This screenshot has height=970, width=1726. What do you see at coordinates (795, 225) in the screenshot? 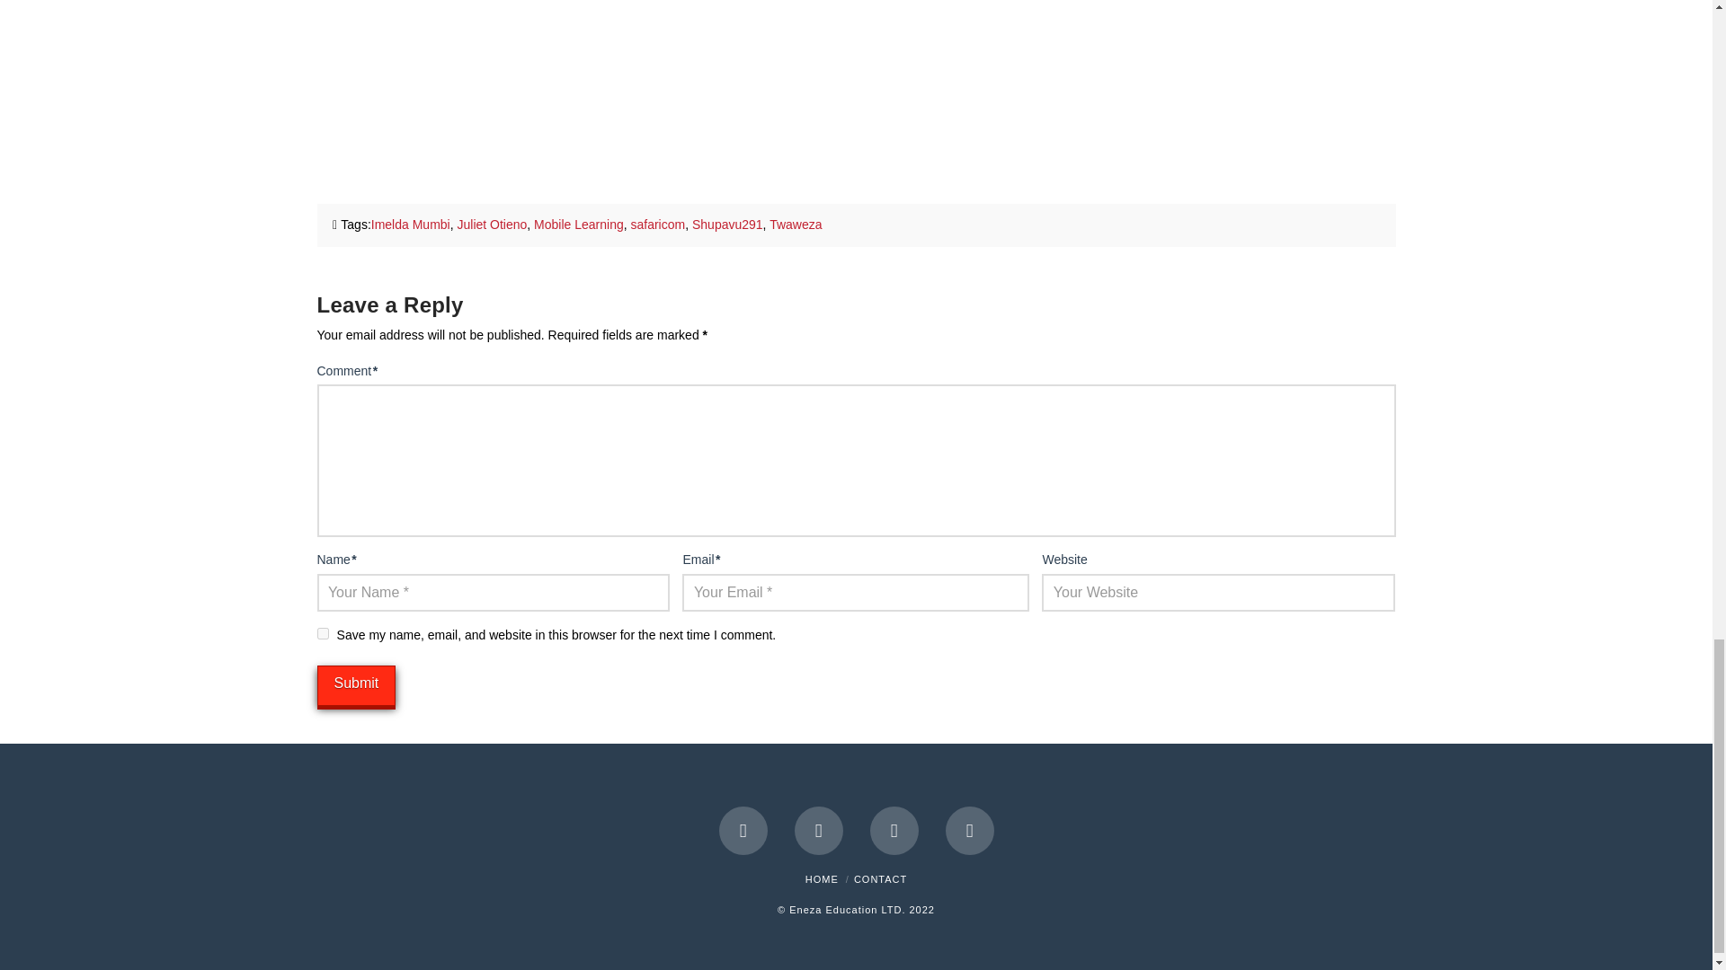
I see `Twaweza` at bounding box center [795, 225].